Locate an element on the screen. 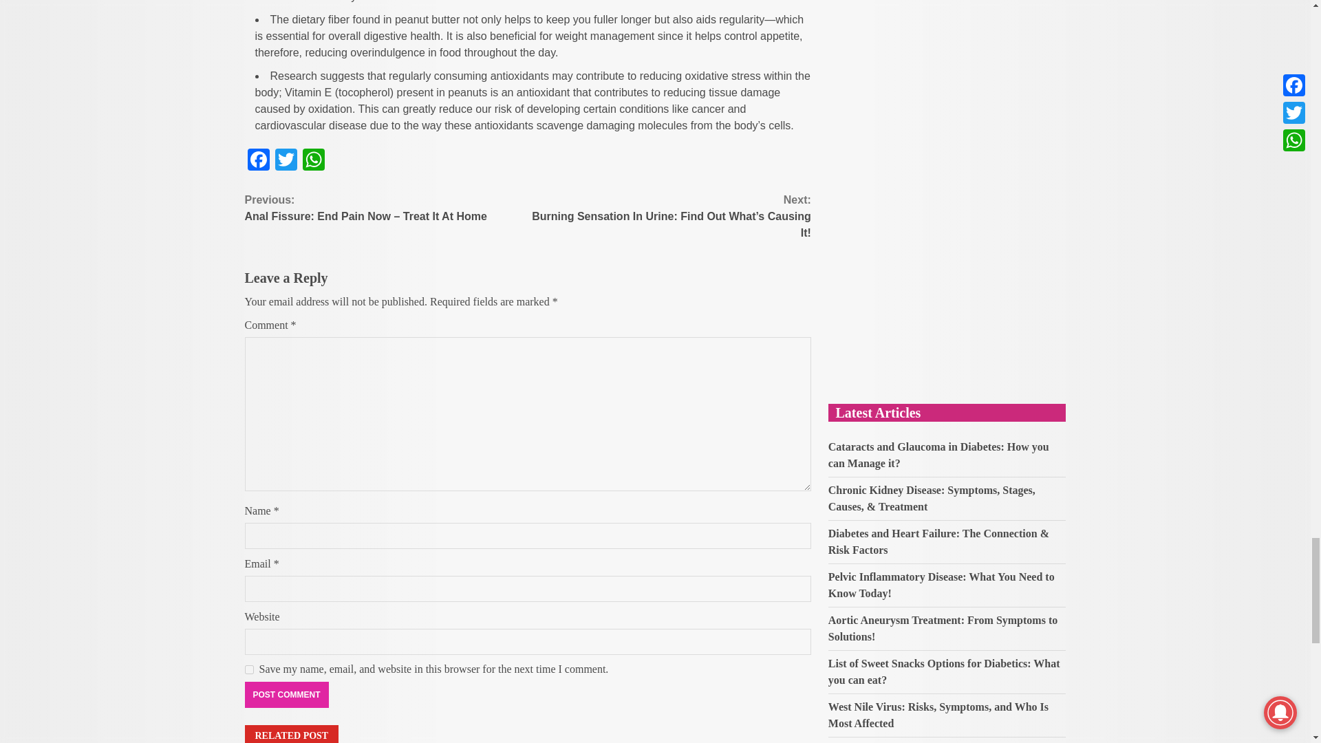 Image resolution: width=1321 pixels, height=743 pixels. Twitter is located at coordinates (286, 161).